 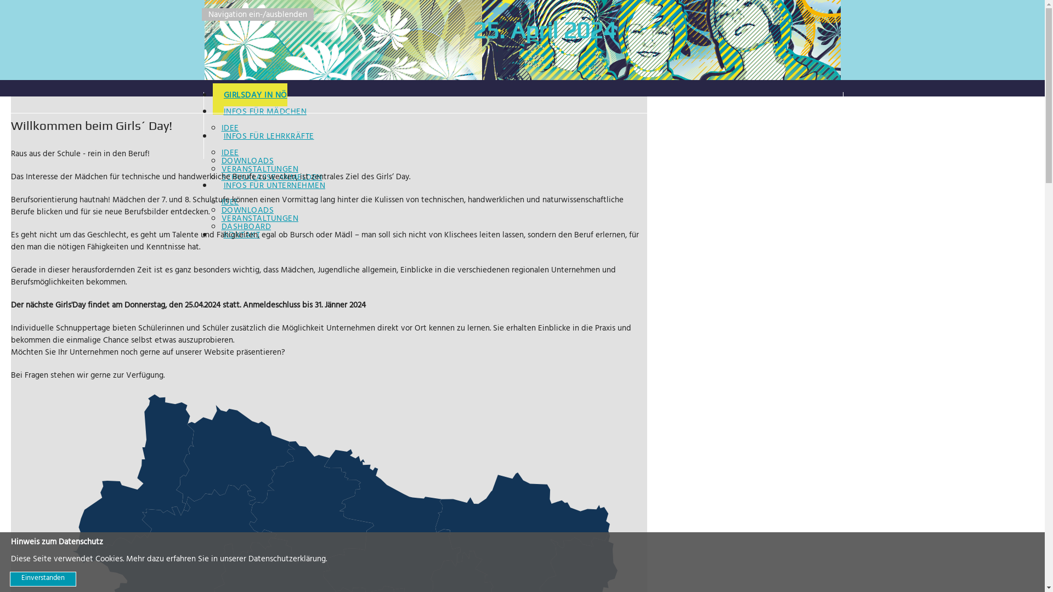 I want to click on VERANSTALTUNGEN, so click(x=260, y=219).